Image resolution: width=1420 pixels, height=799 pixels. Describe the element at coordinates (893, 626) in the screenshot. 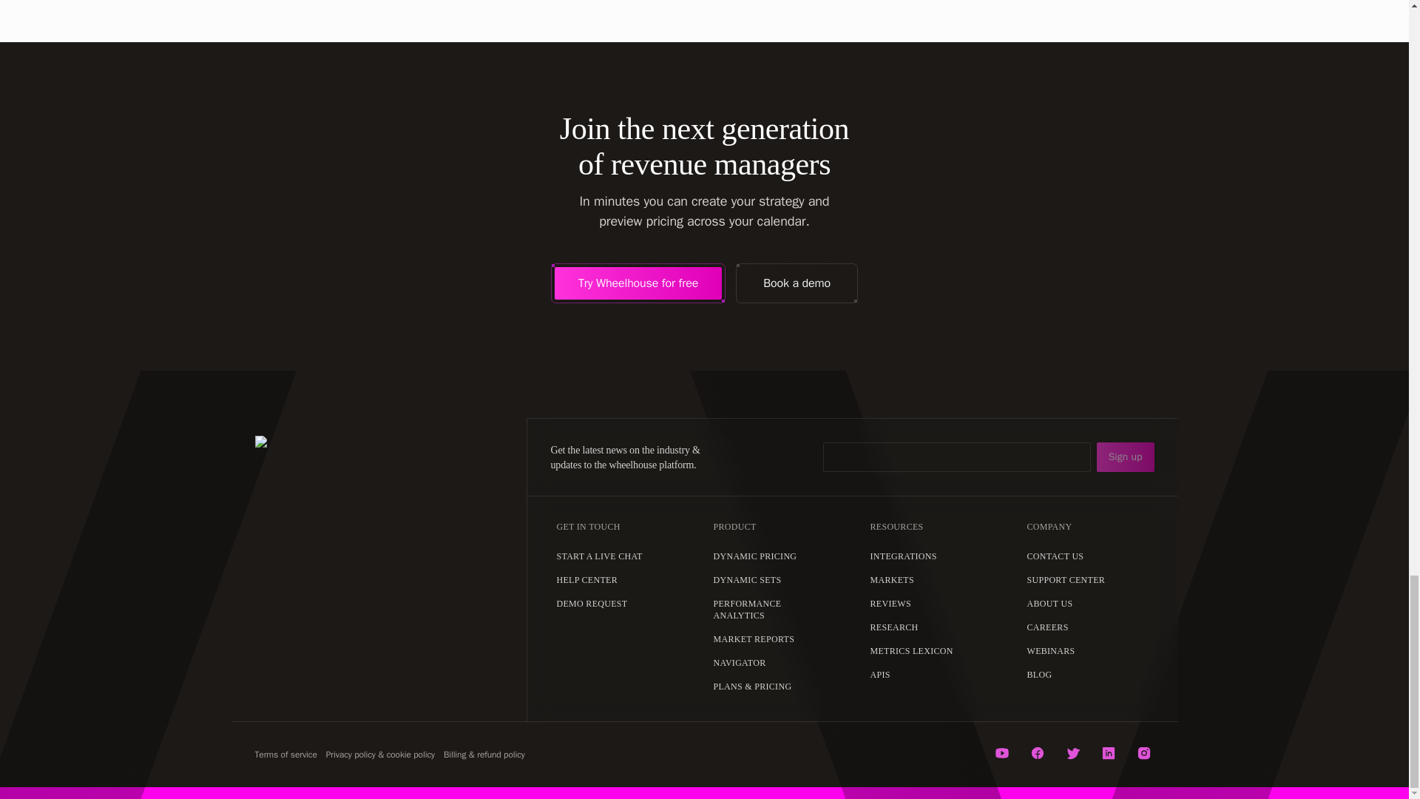

I see `RESEARCH` at that location.